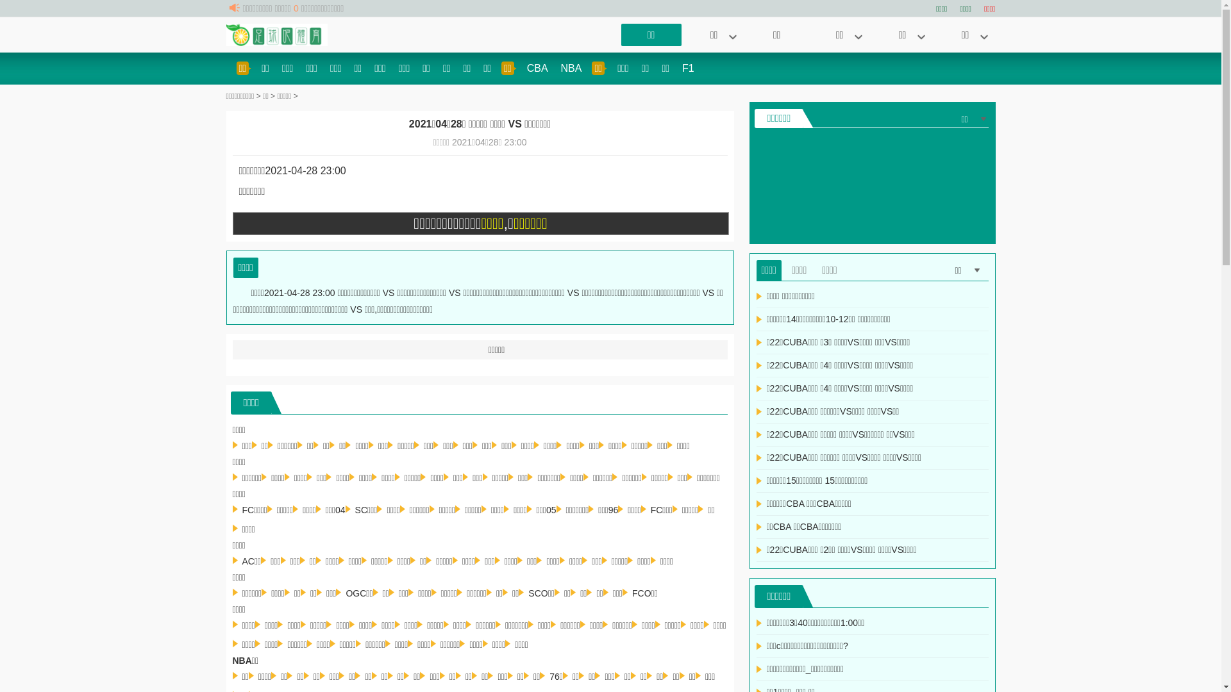 Image resolution: width=1231 pixels, height=692 pixels. I want to click on F1, so click(689, 68).